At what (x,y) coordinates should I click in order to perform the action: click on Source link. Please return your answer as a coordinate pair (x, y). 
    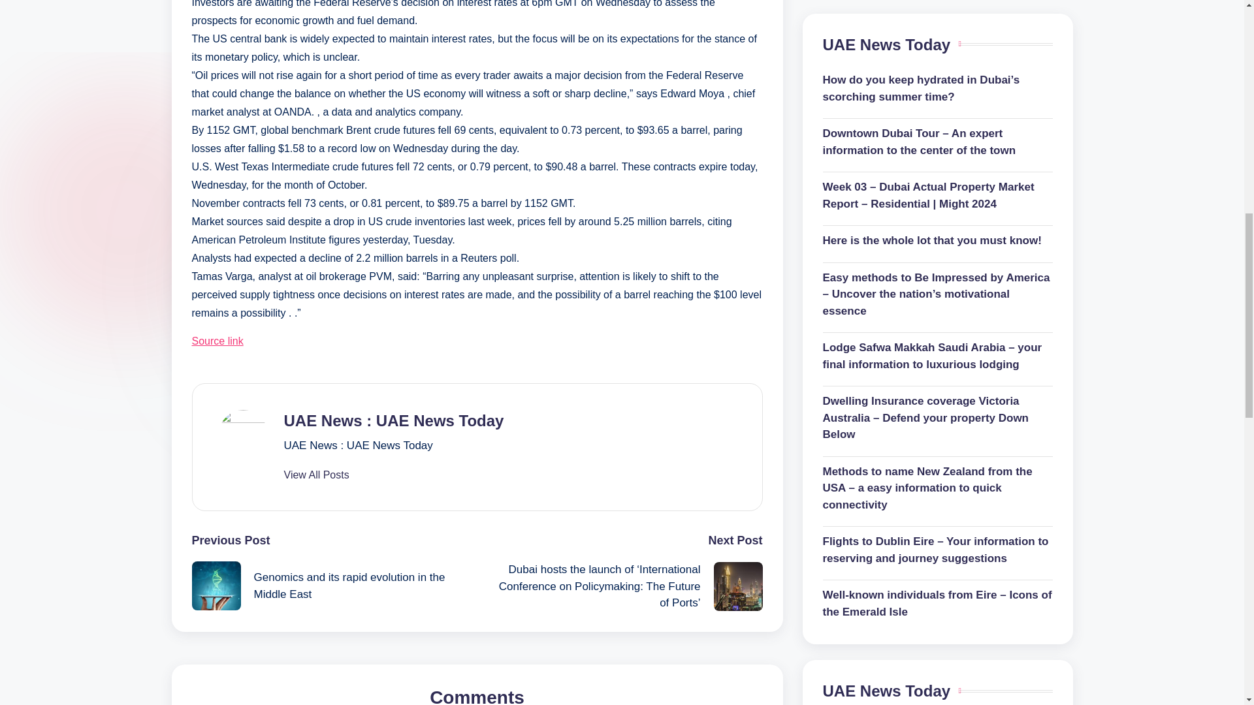
    Looking at the image, I should click on (217, 341).